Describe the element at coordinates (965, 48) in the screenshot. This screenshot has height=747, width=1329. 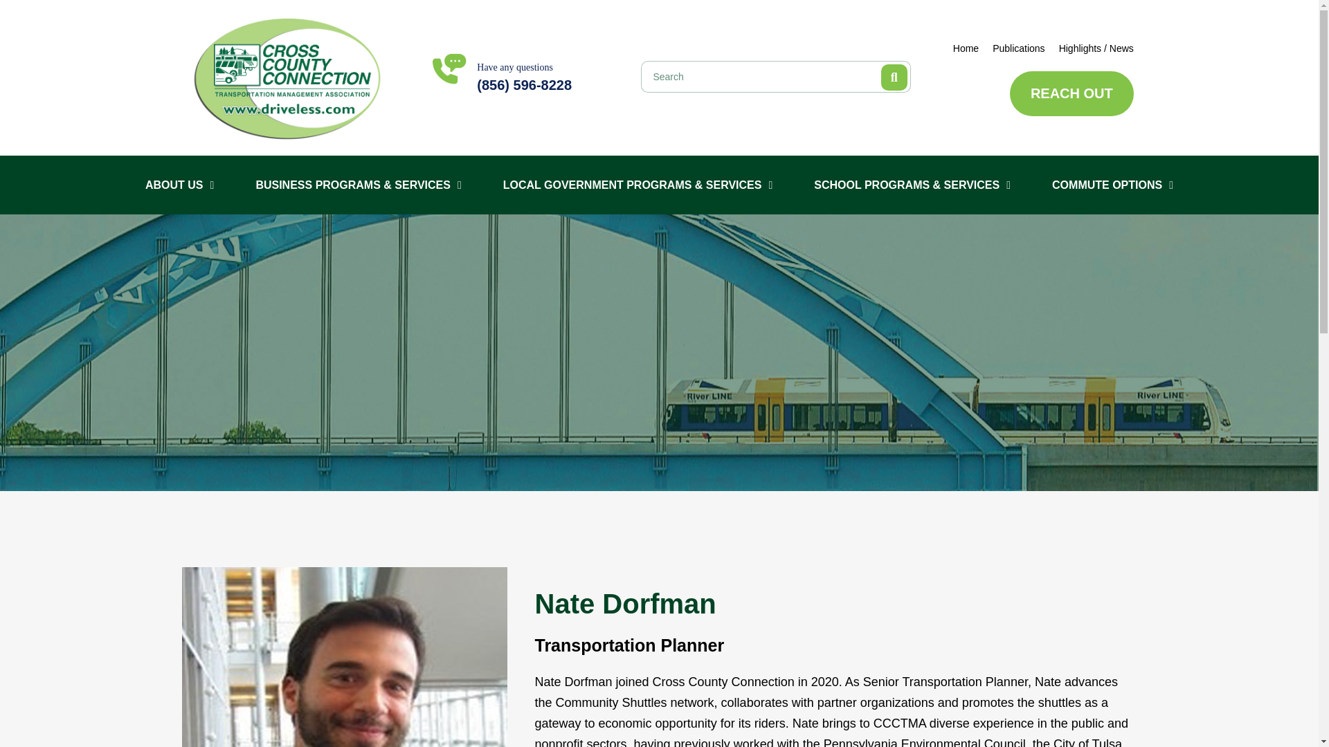
I see `Home` at that location.